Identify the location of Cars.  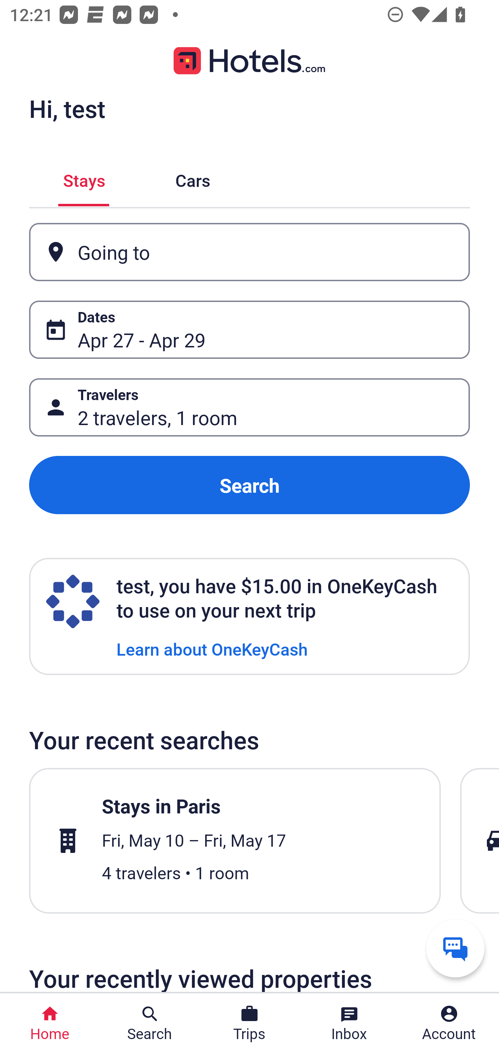
(193, 178).